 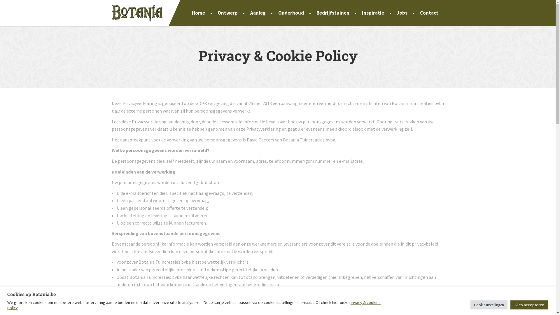 I want to click on Cookie Instellingen, so click(x=489, y=305).